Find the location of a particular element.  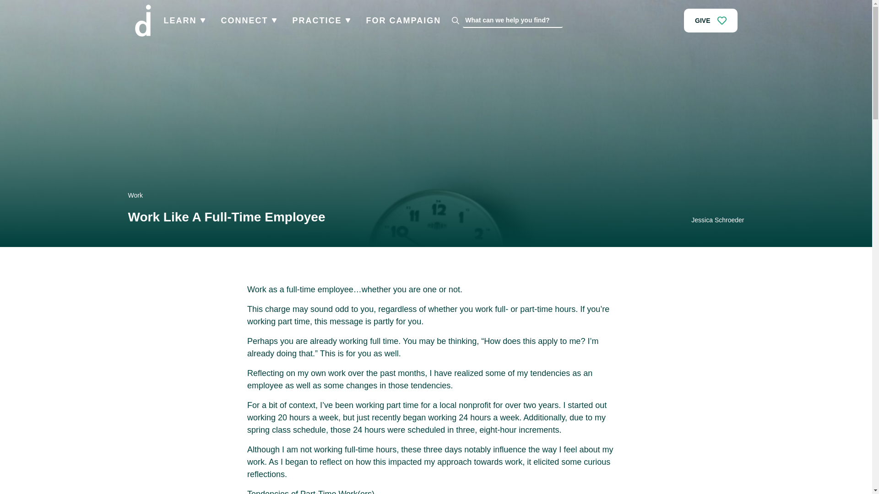

PRACTICE is located at coordinates (317, 20).